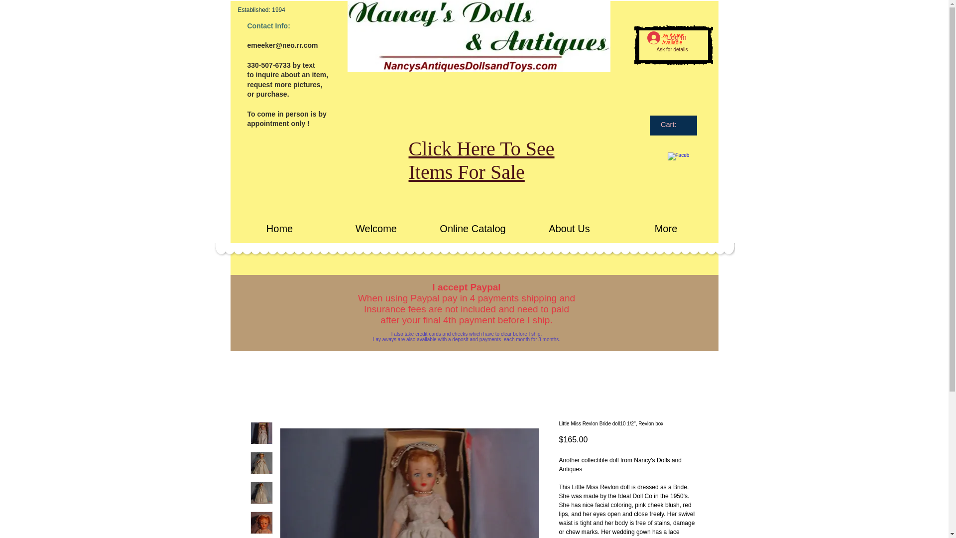 The image size is (956, 538). I want to click on Cart:, so click(673, 125).